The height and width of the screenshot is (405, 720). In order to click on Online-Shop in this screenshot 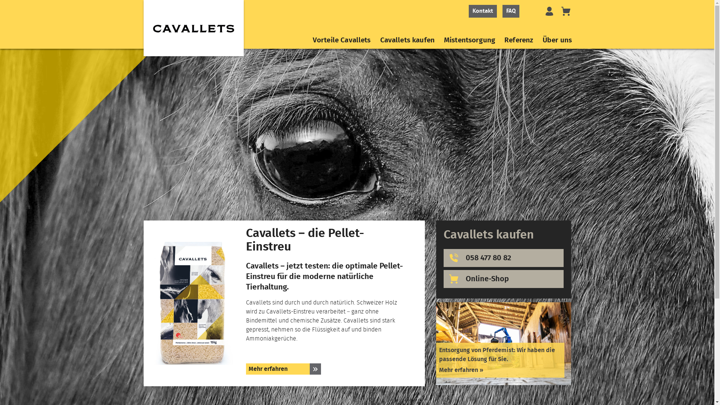, I will do `click(503, 279)`.